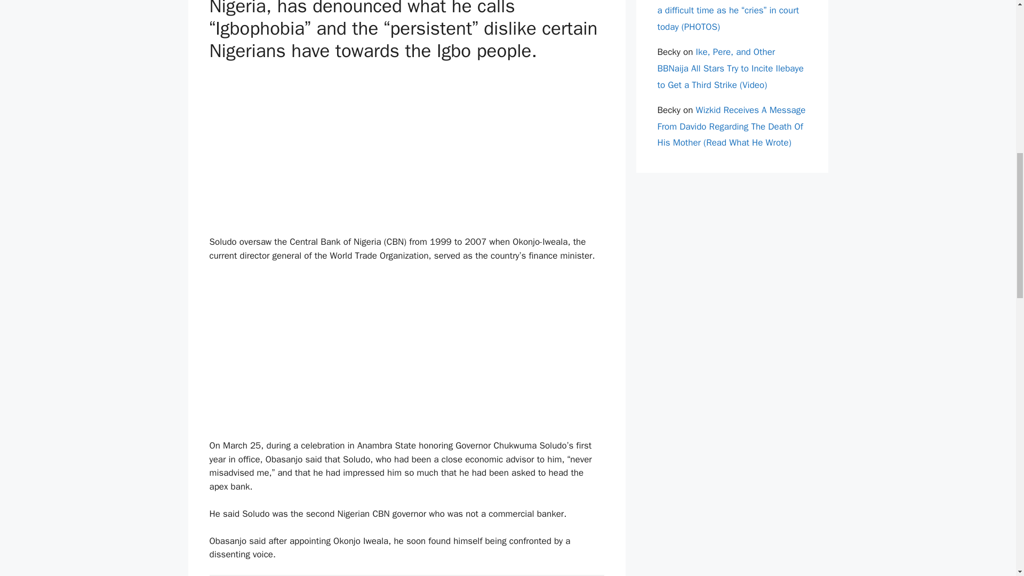  What do you see at coordinates (242, 381) in the screenshot?
I see `Latest News` at bounding box center [242, 381].